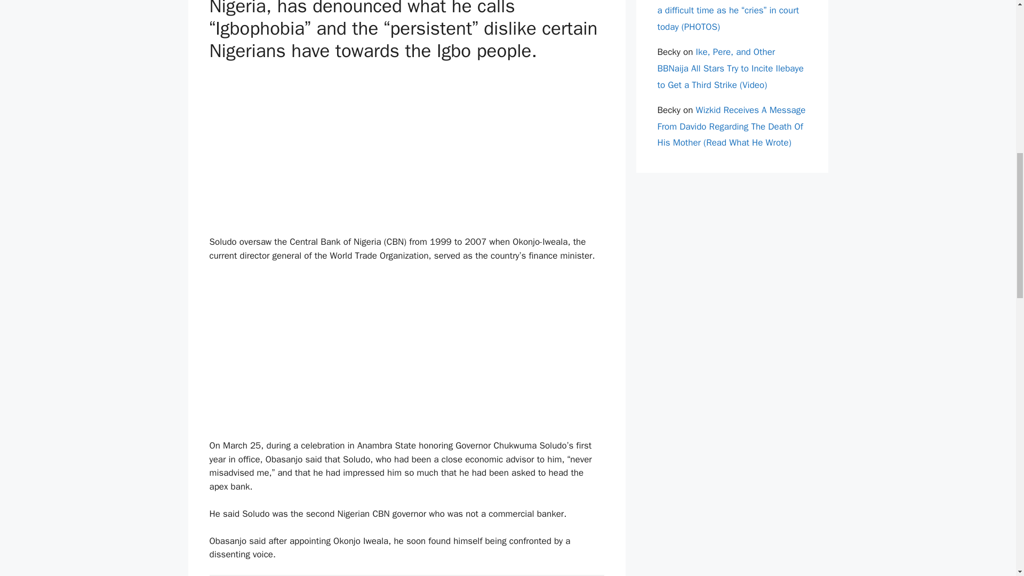  What do you see at coordinates (242, 381) in the screenshot?
I see `Latest News` at bounding box center [242, 381].